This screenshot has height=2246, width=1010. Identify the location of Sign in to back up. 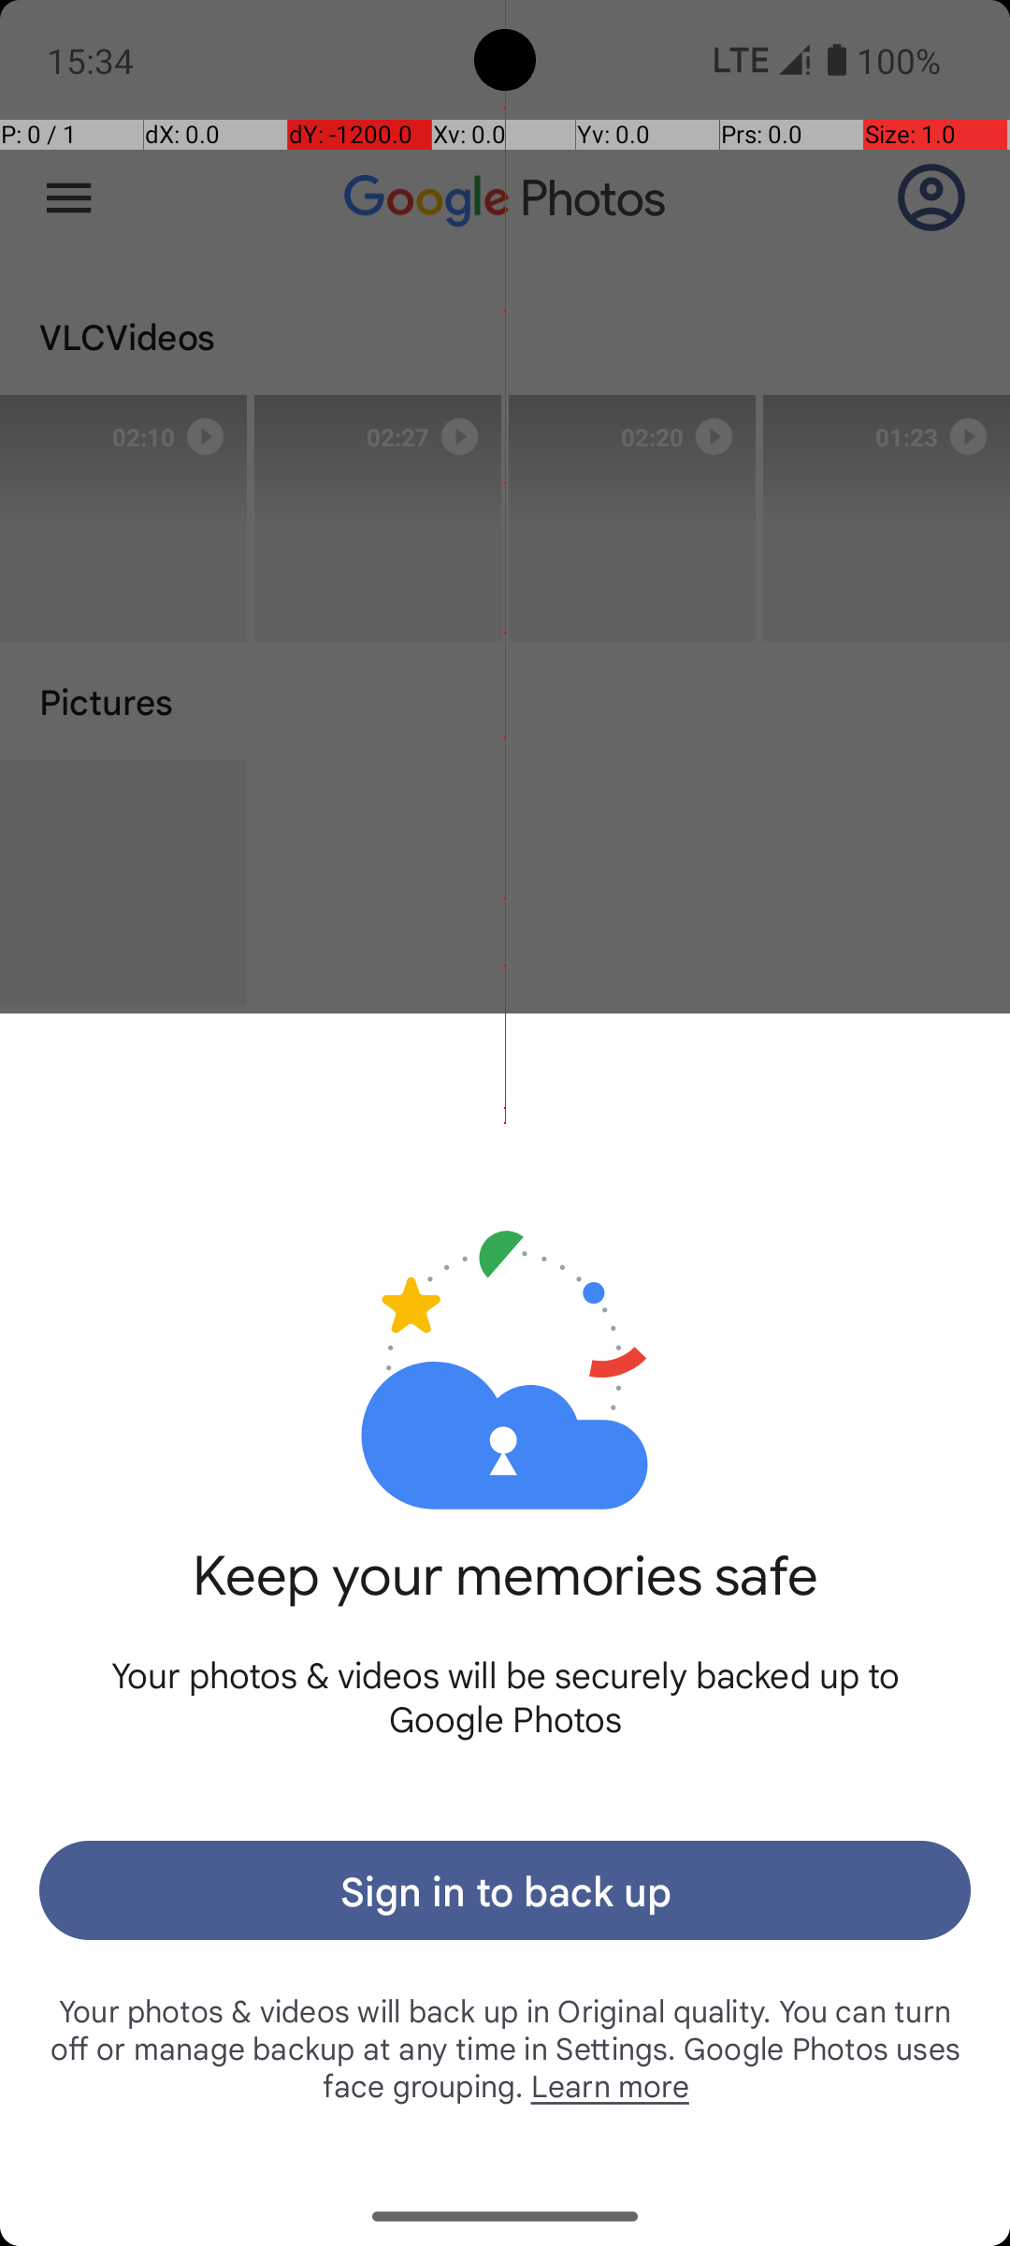
(505, 1890).